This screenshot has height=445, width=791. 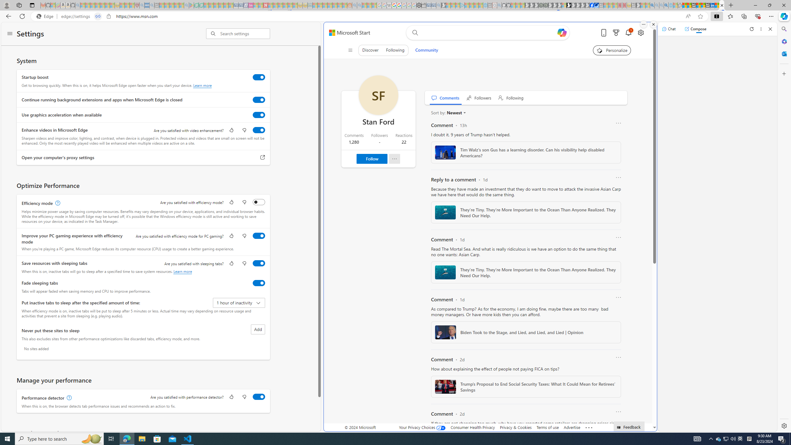 I want to click on Community, so click(x=427, y=50).